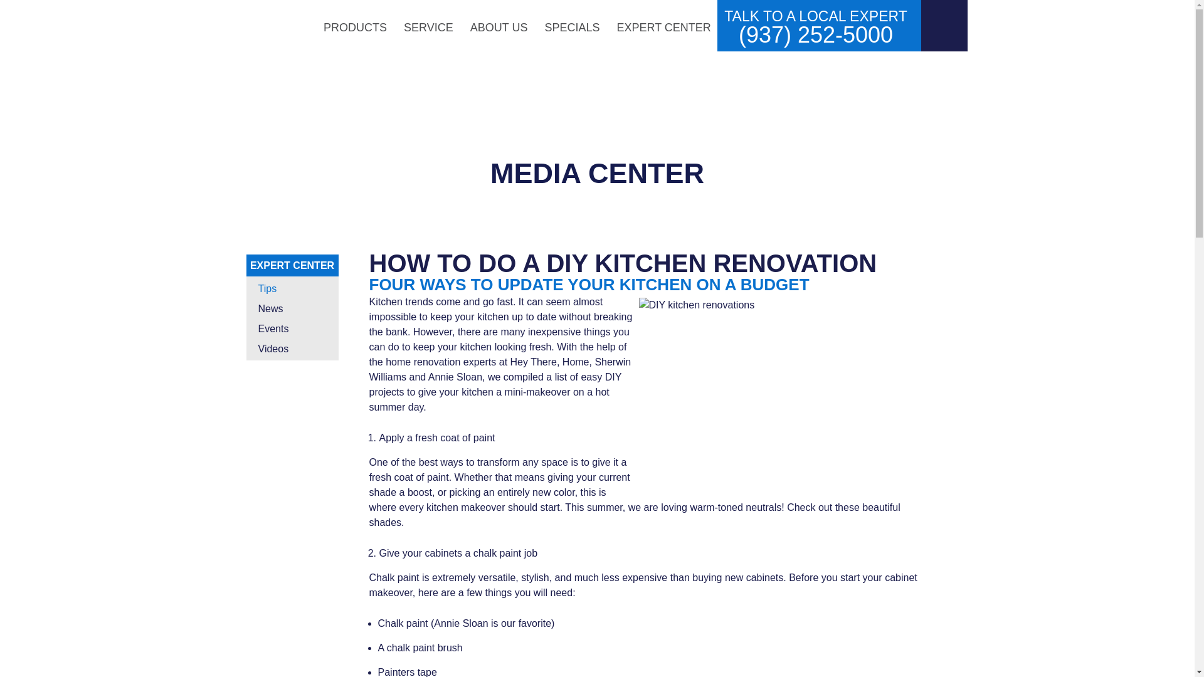 This screenshot has width=1204, height=677. Describe the element at coordinates (500, 25) in the screenshot. I see `ABOUT US` at that location.